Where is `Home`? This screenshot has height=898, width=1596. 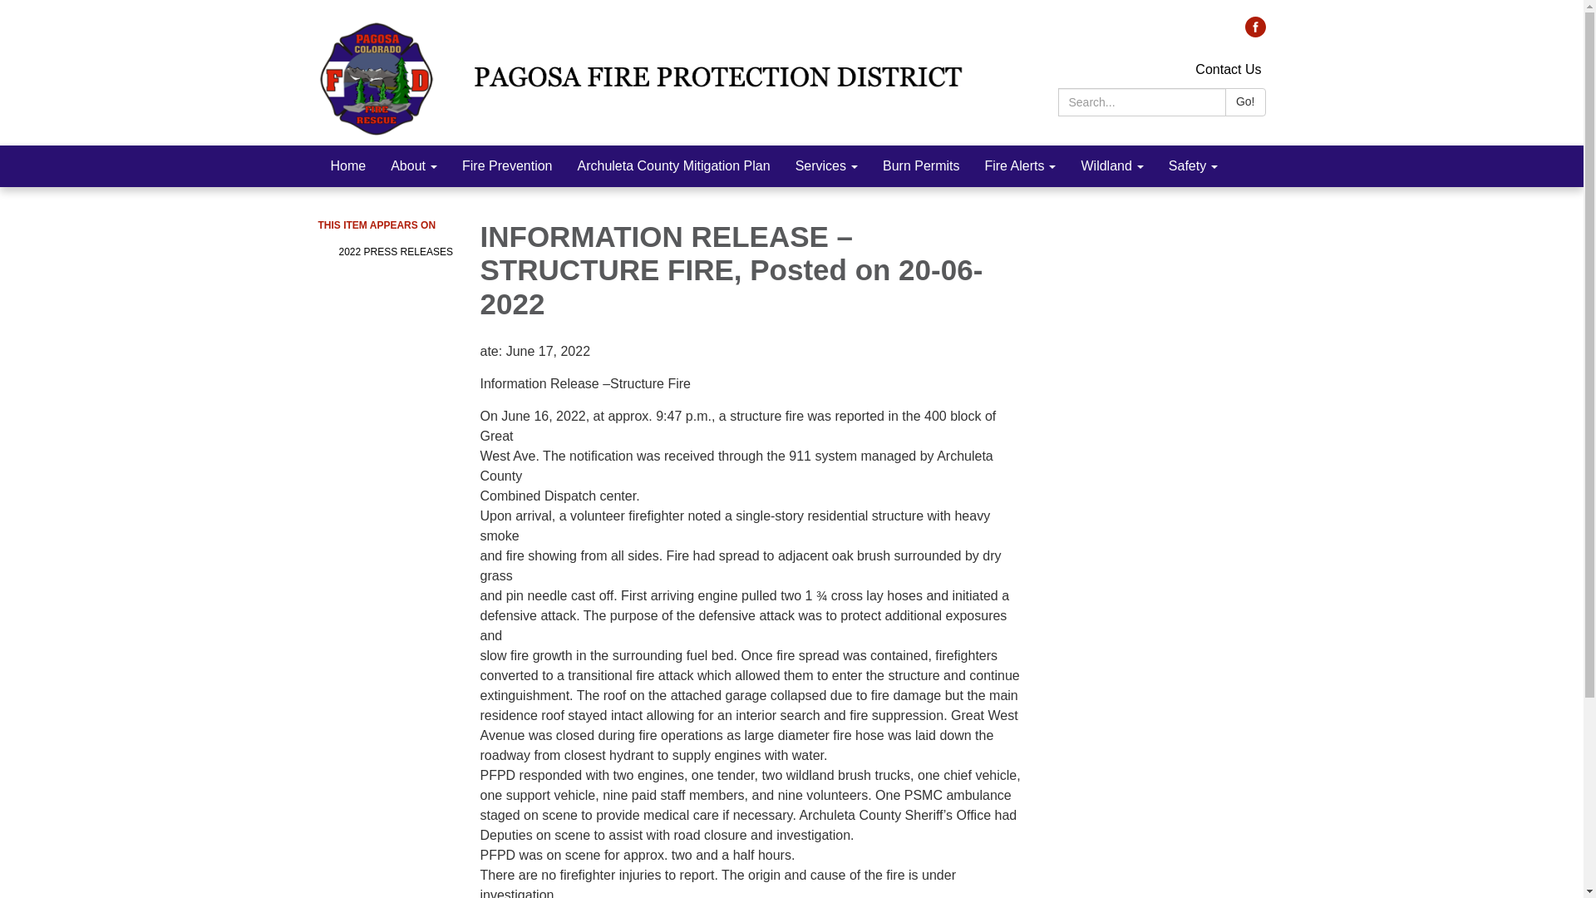
Home is located at coordinates (347, 165).